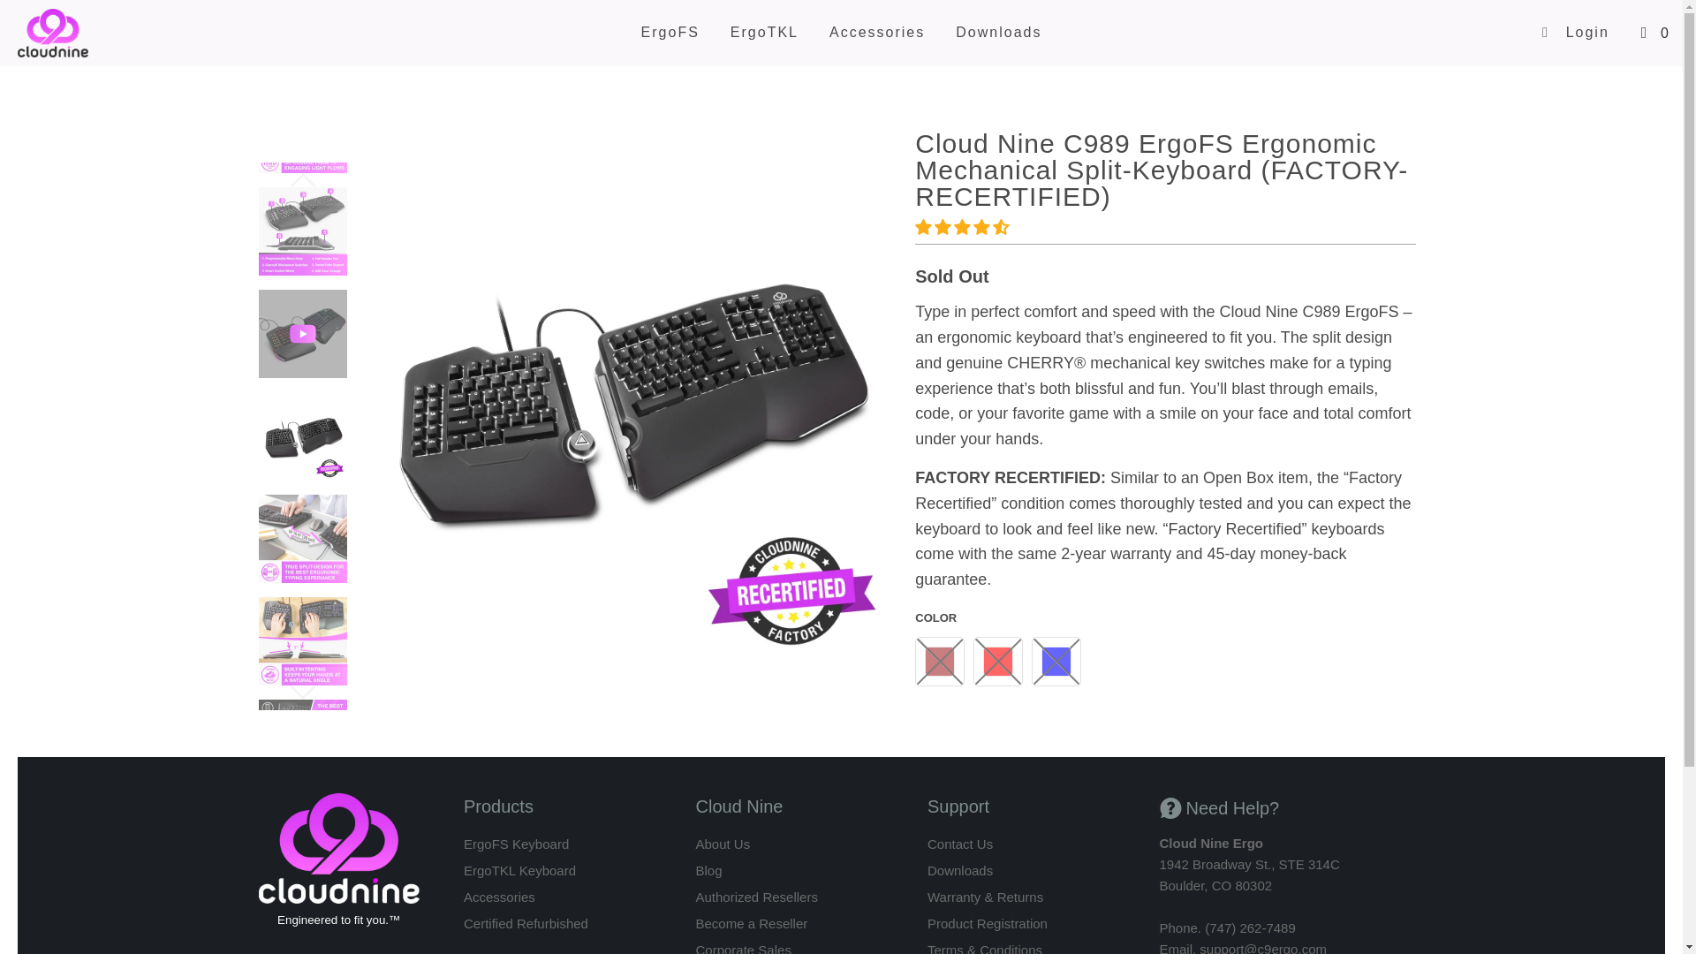 Image resolution: width=1696 pixels, height=954 pixels. I want to click on ErgoTKL, so click(765, 33).